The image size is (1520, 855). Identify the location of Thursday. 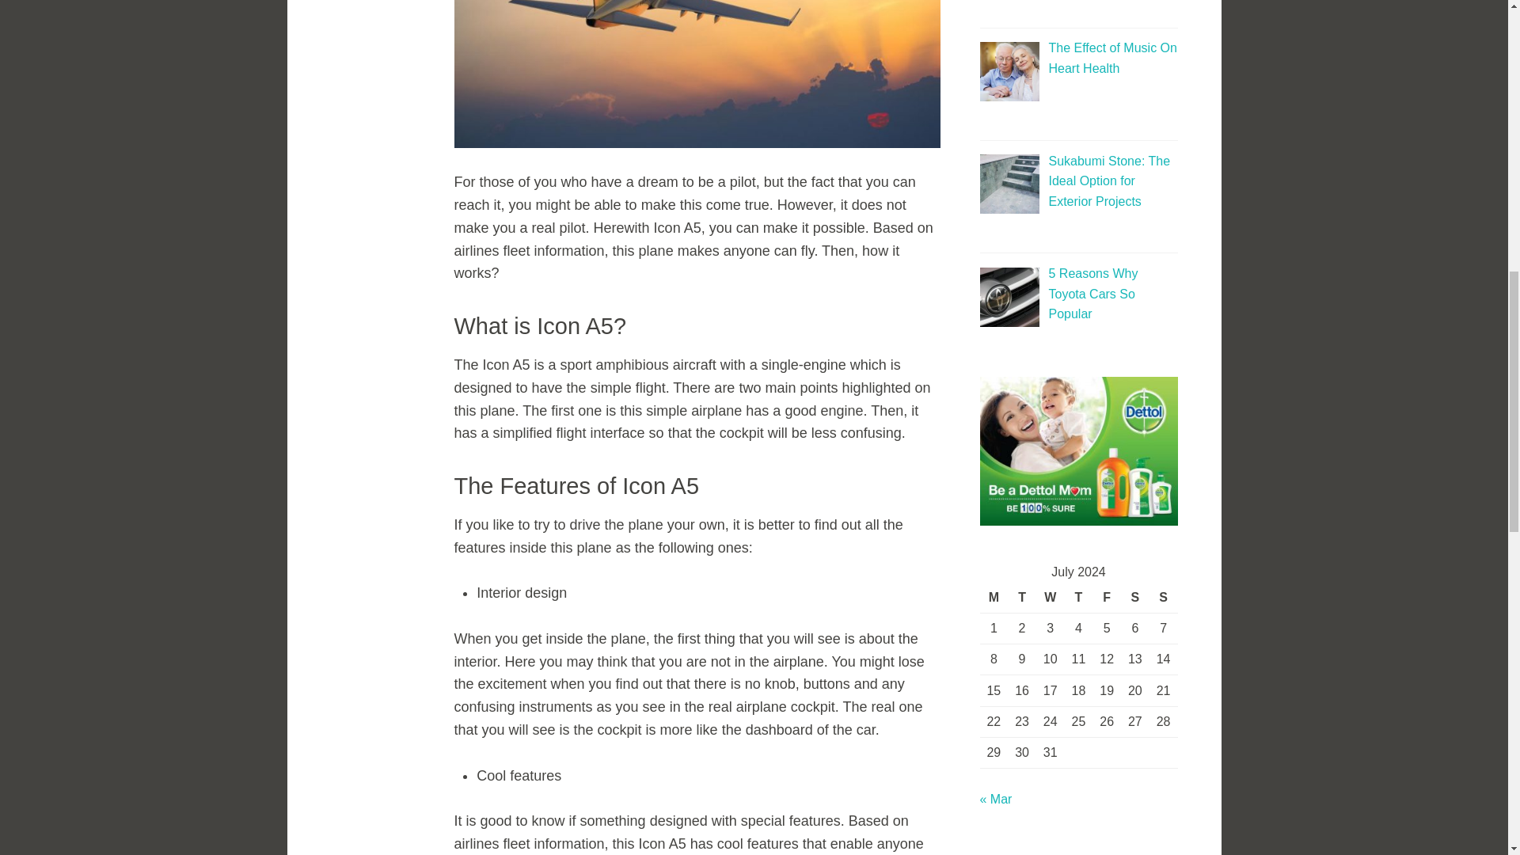
(1078, 597).